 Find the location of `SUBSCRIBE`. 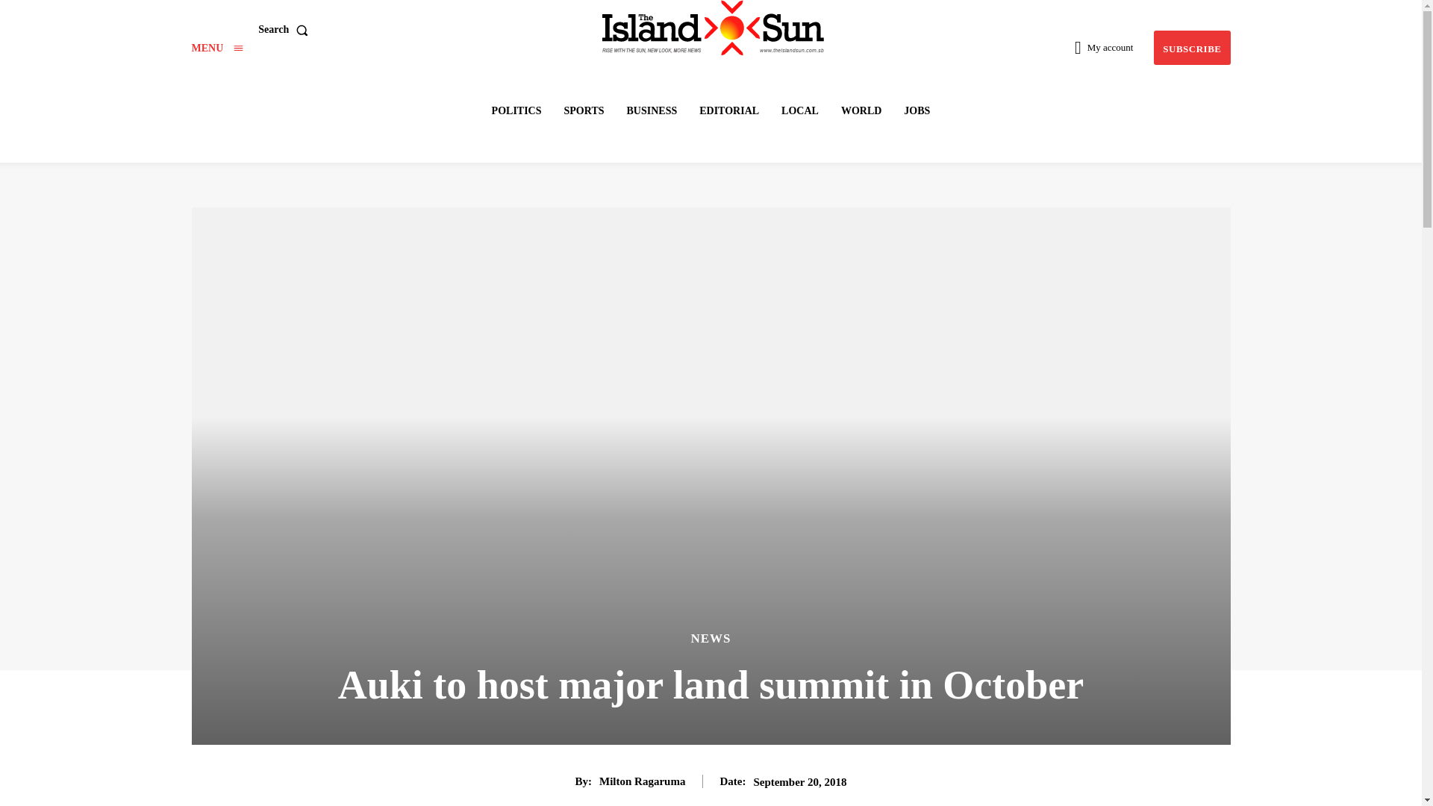

SUBSCRIBE is located at coordinates (1191, 48).